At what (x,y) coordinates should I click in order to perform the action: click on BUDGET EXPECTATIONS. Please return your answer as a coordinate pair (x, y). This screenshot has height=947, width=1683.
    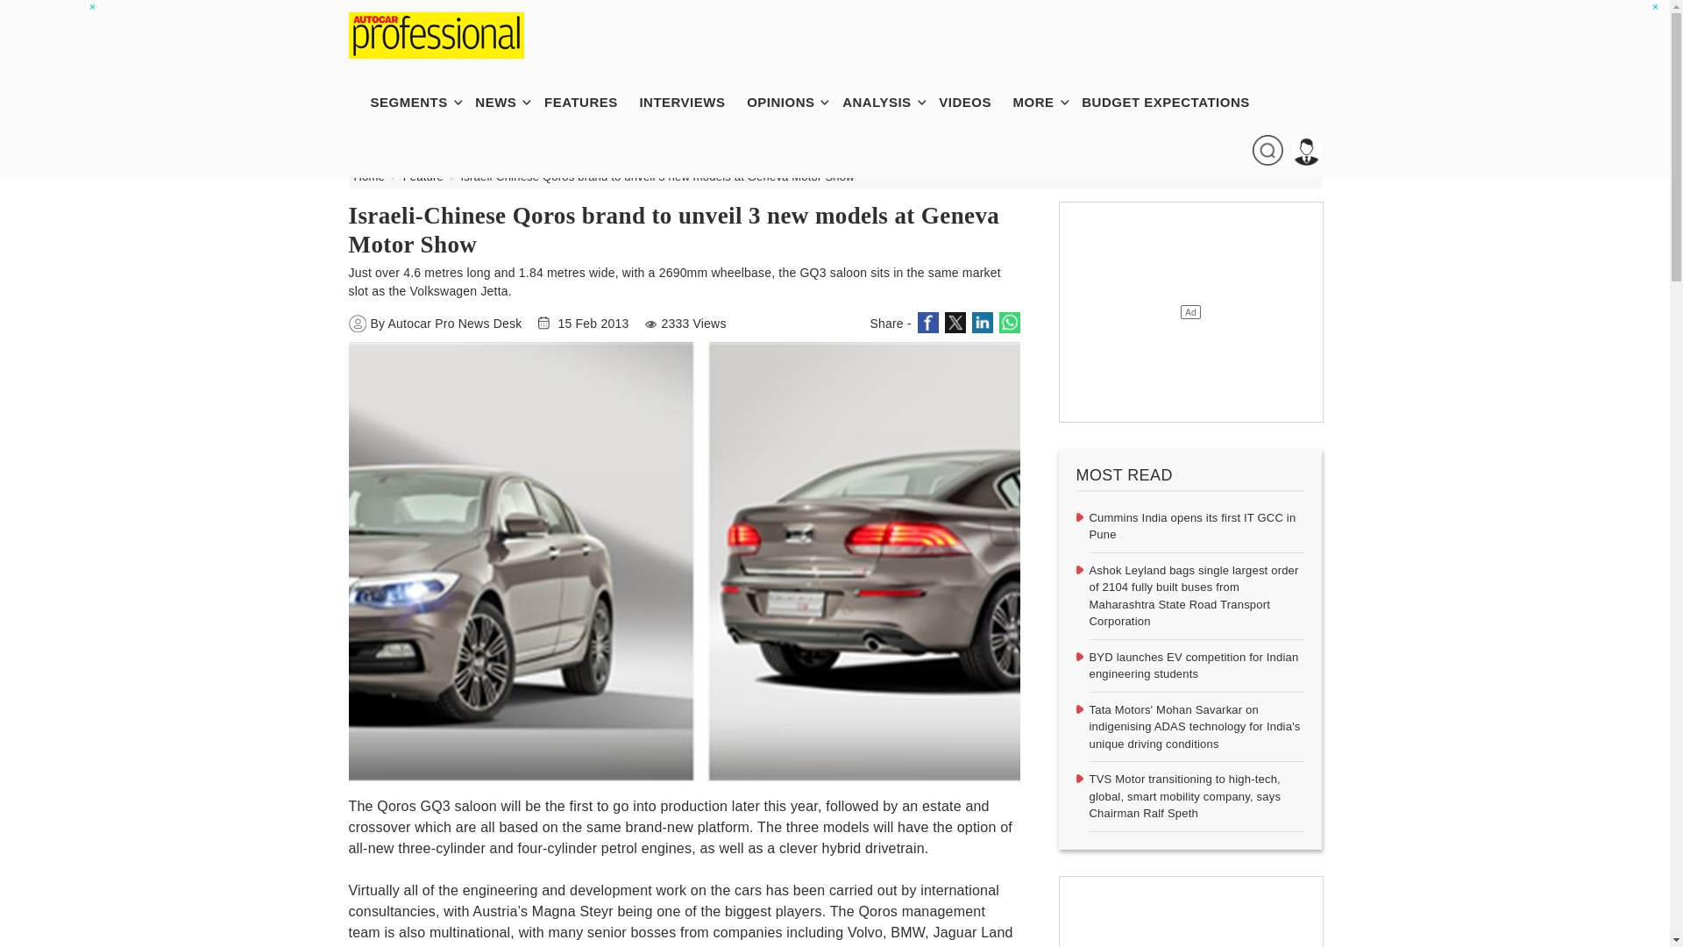
    Looking at the image, I should click on (1175, 102).